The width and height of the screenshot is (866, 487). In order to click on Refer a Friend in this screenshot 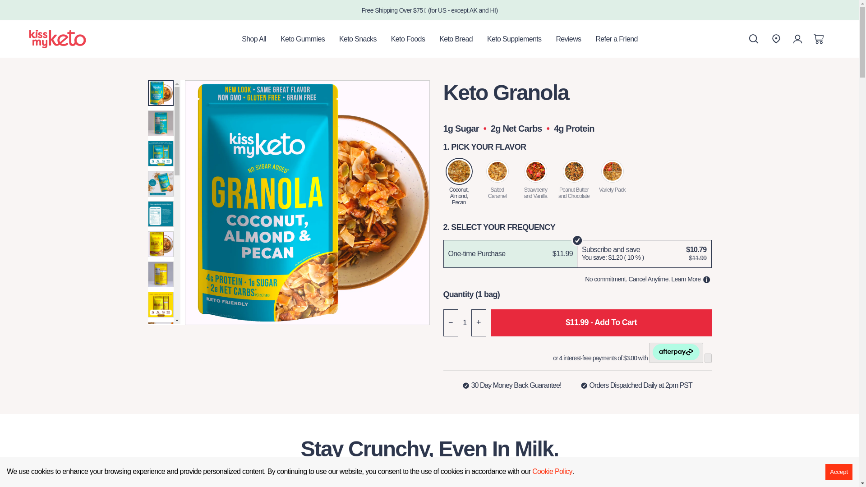, I will do `click(616, 39)`.